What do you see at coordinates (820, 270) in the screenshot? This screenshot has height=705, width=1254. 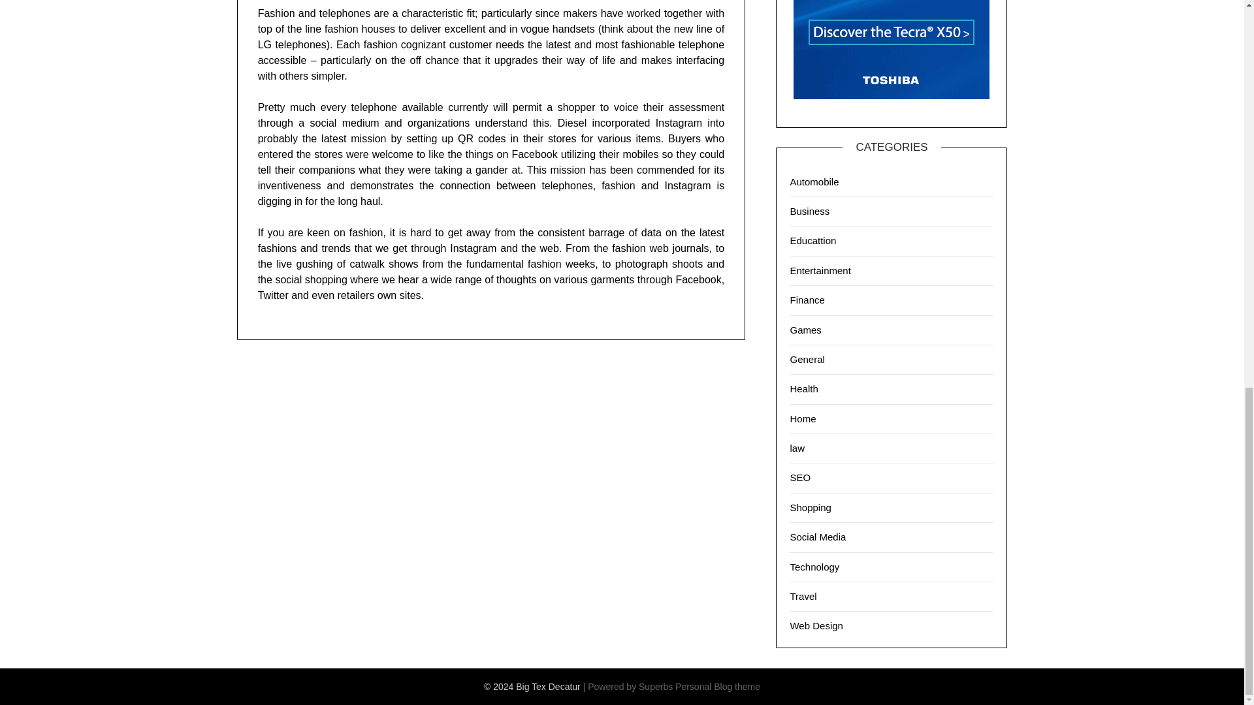 I see `Entertainment` at bounding box center [820, 270].